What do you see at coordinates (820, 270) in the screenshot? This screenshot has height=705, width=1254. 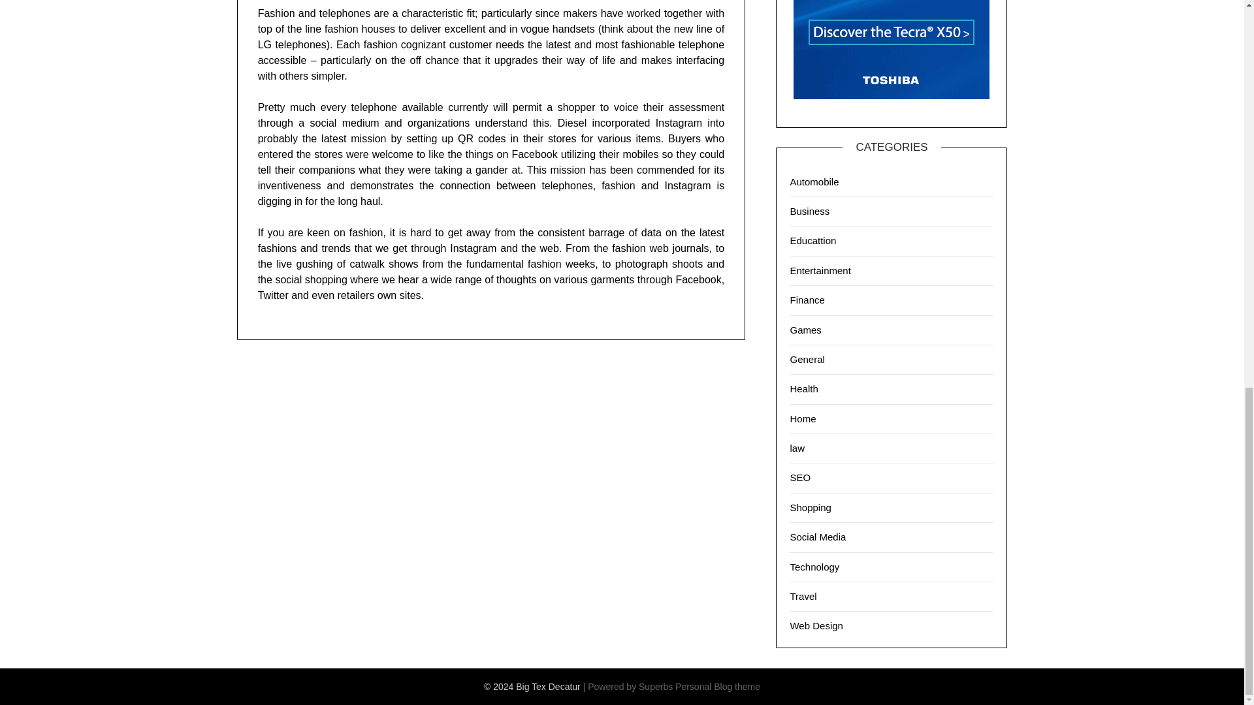 I see `Entertainment` at bounding box center [820, 270].